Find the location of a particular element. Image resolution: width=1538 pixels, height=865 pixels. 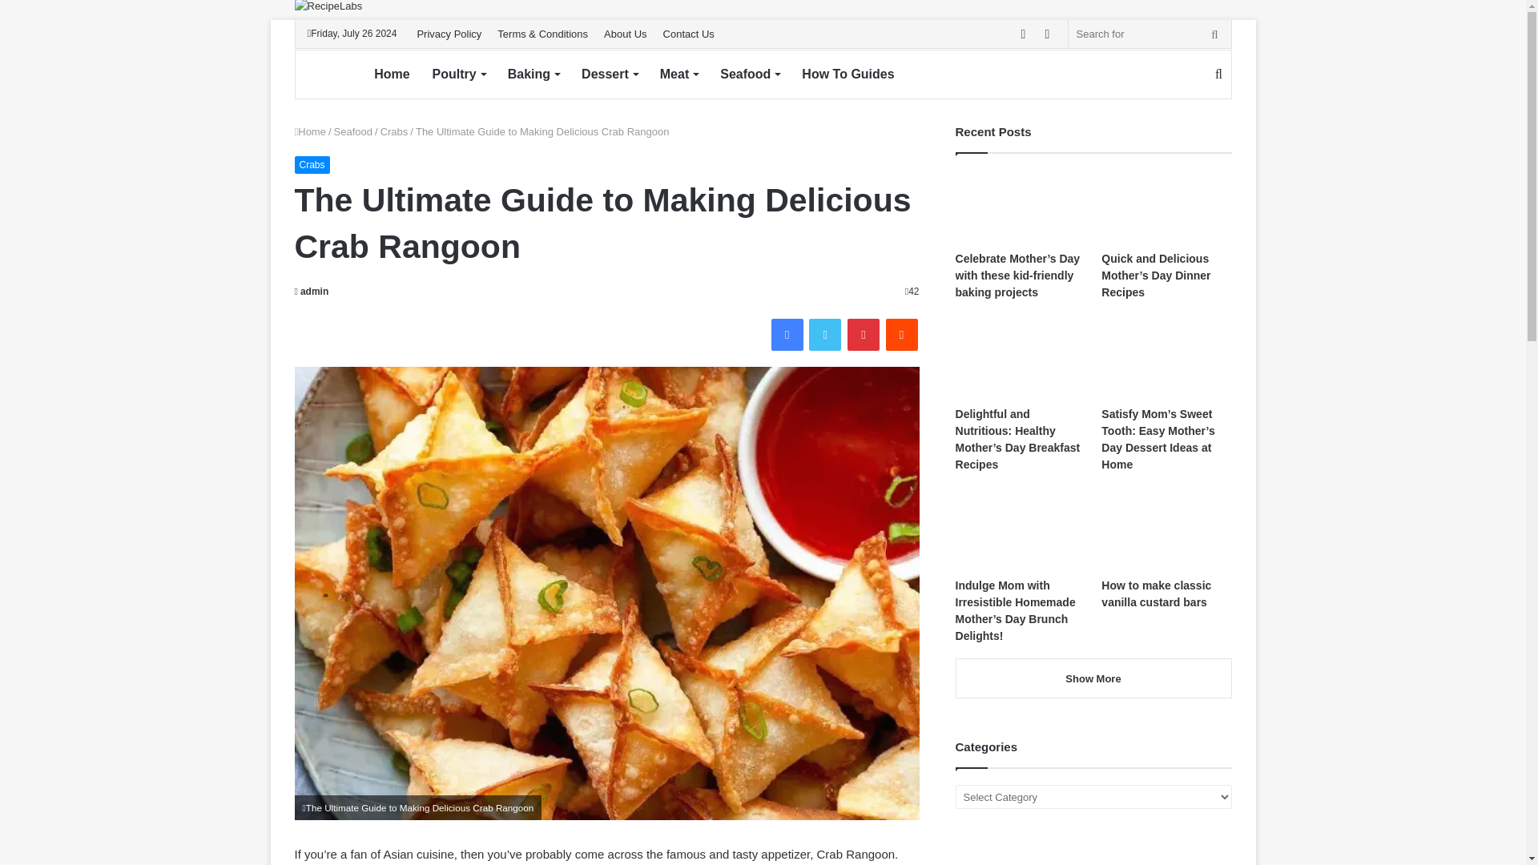

Pinterest is located at coordinates (864, 335).